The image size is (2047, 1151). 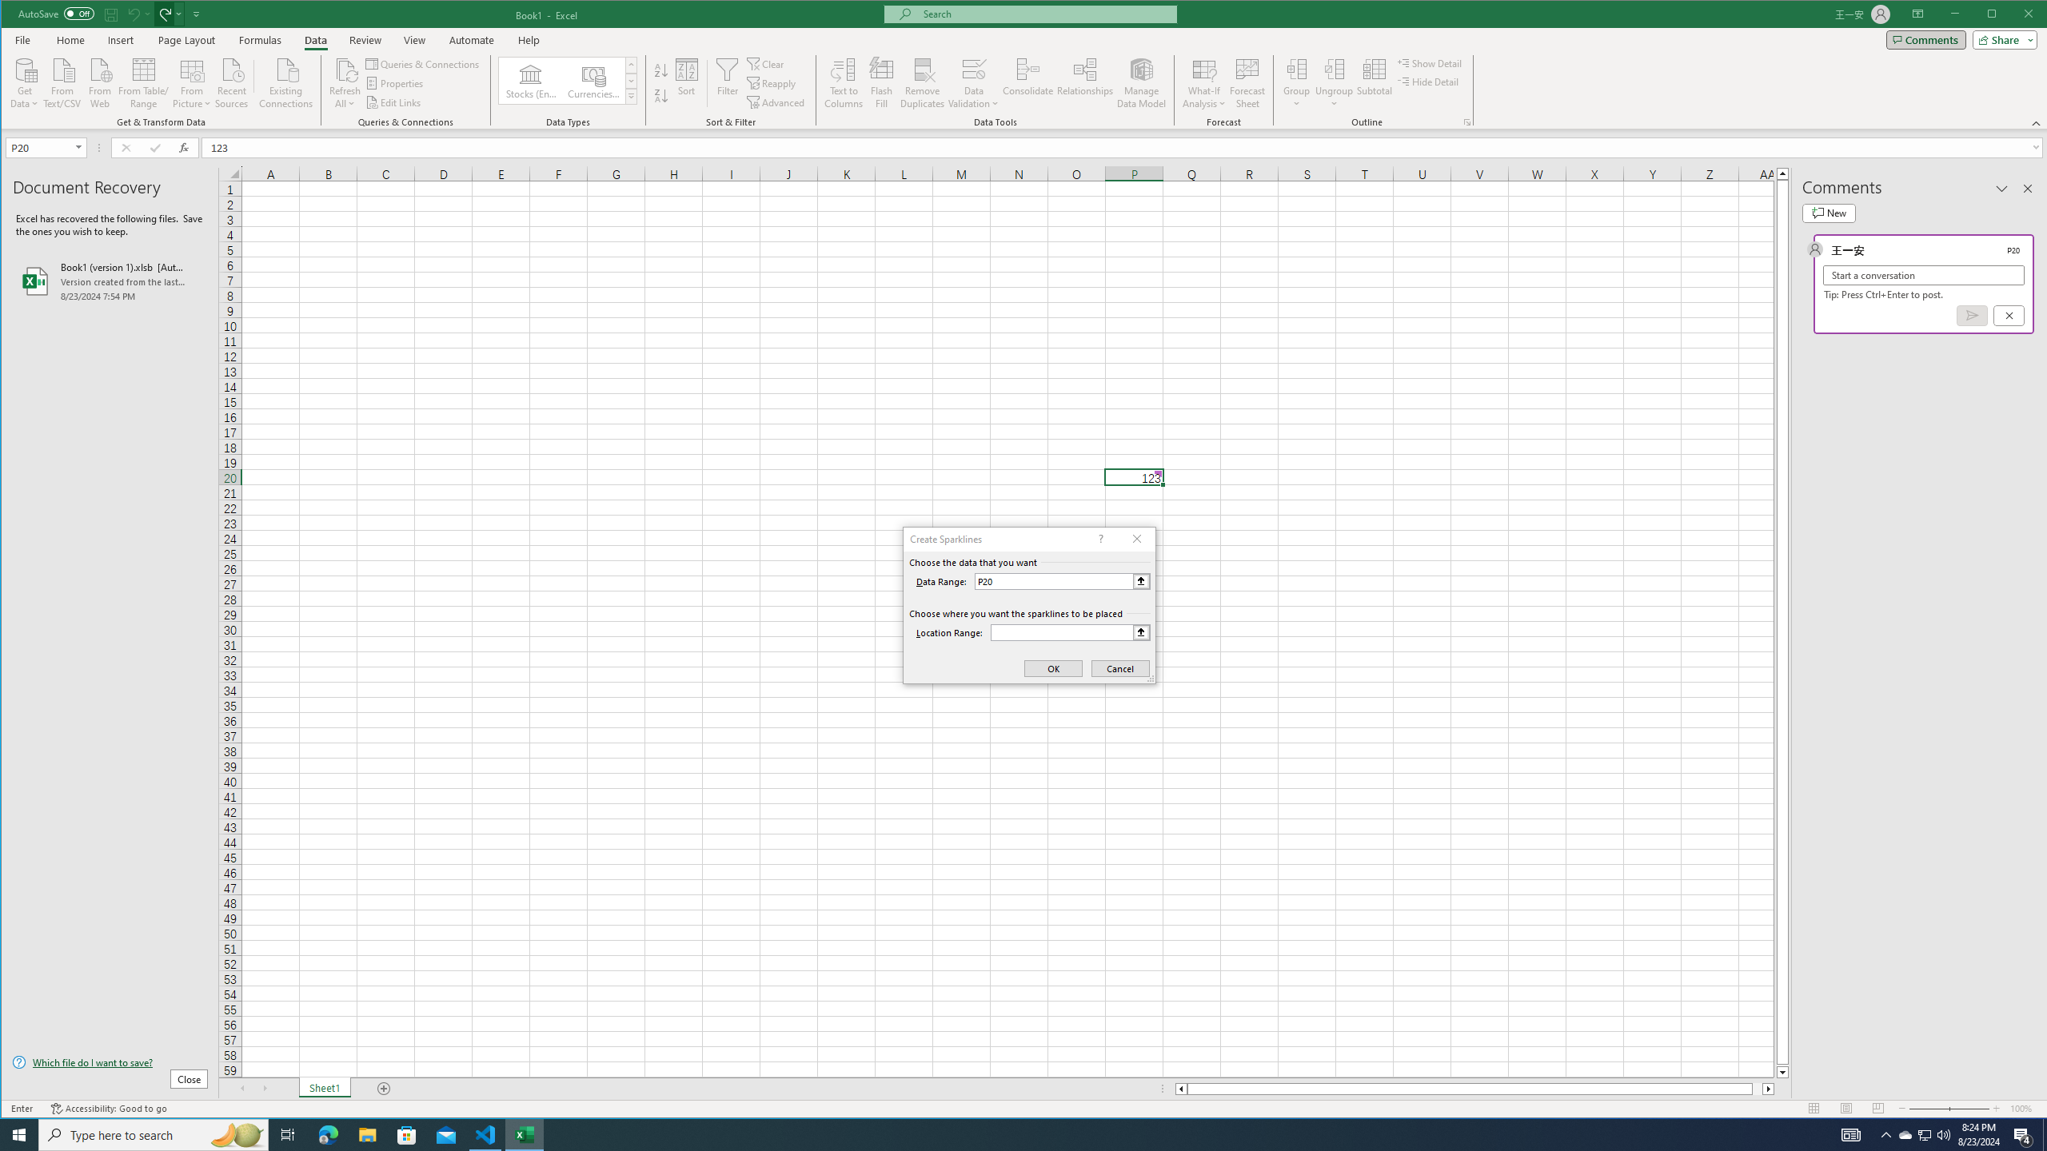 What do you see at coordinates (424, 64) in the screenshot?
I see `Queries & Connections` at bounding box center [424, 64].